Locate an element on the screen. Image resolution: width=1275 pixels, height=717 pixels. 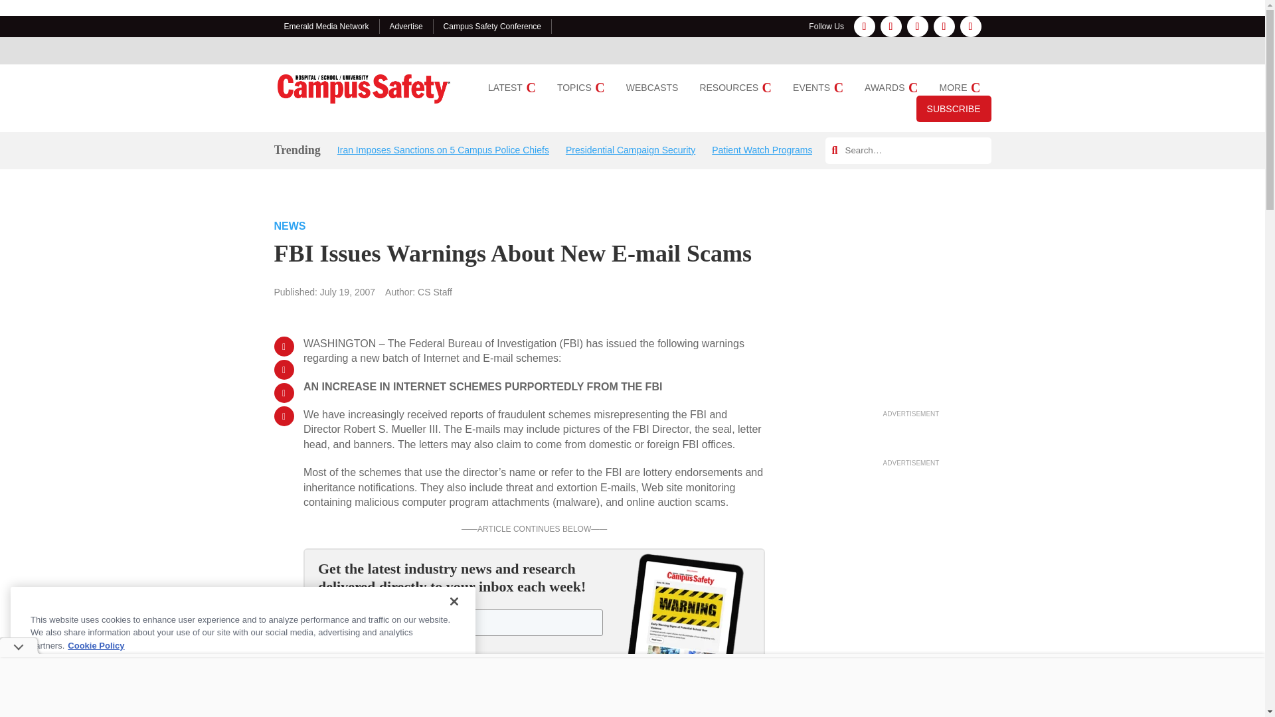
Follow on X is located at coordinates (944, 27).